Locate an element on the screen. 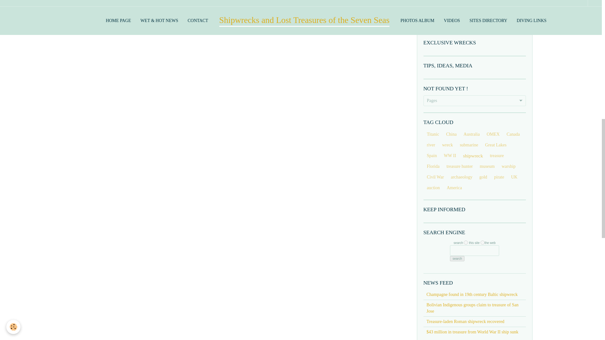 The image size is (605, 340). China is located at coordinates (451, 134).